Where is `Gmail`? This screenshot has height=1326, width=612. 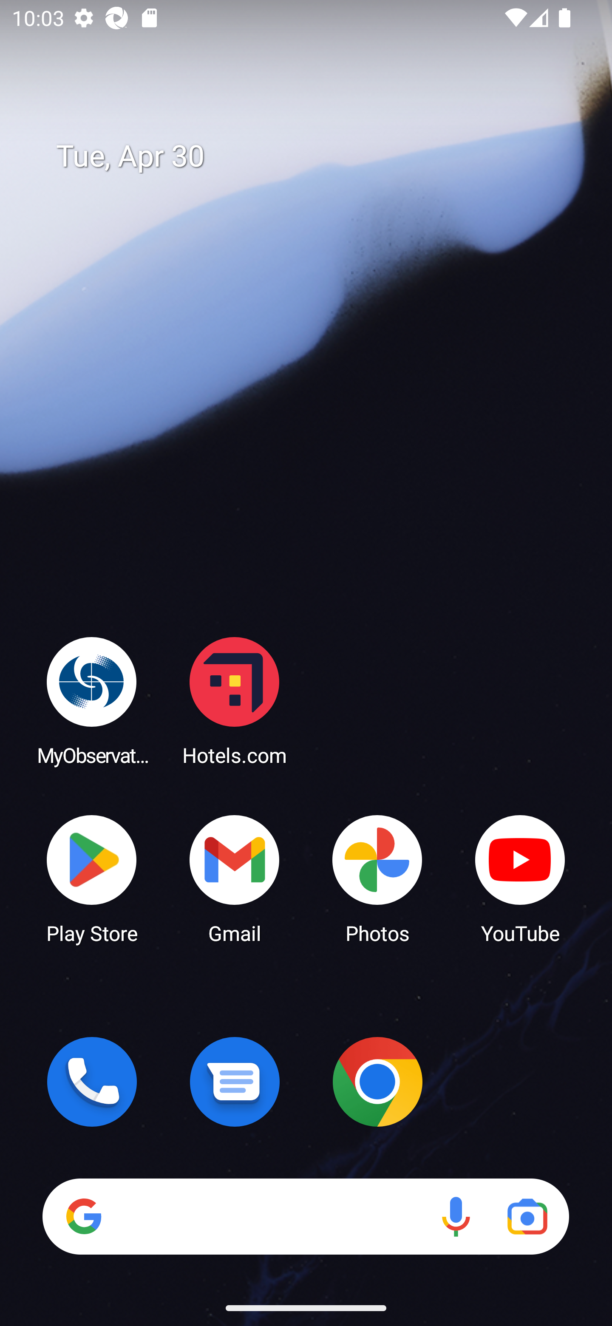
Gmail is located at coordinates (235, 878).